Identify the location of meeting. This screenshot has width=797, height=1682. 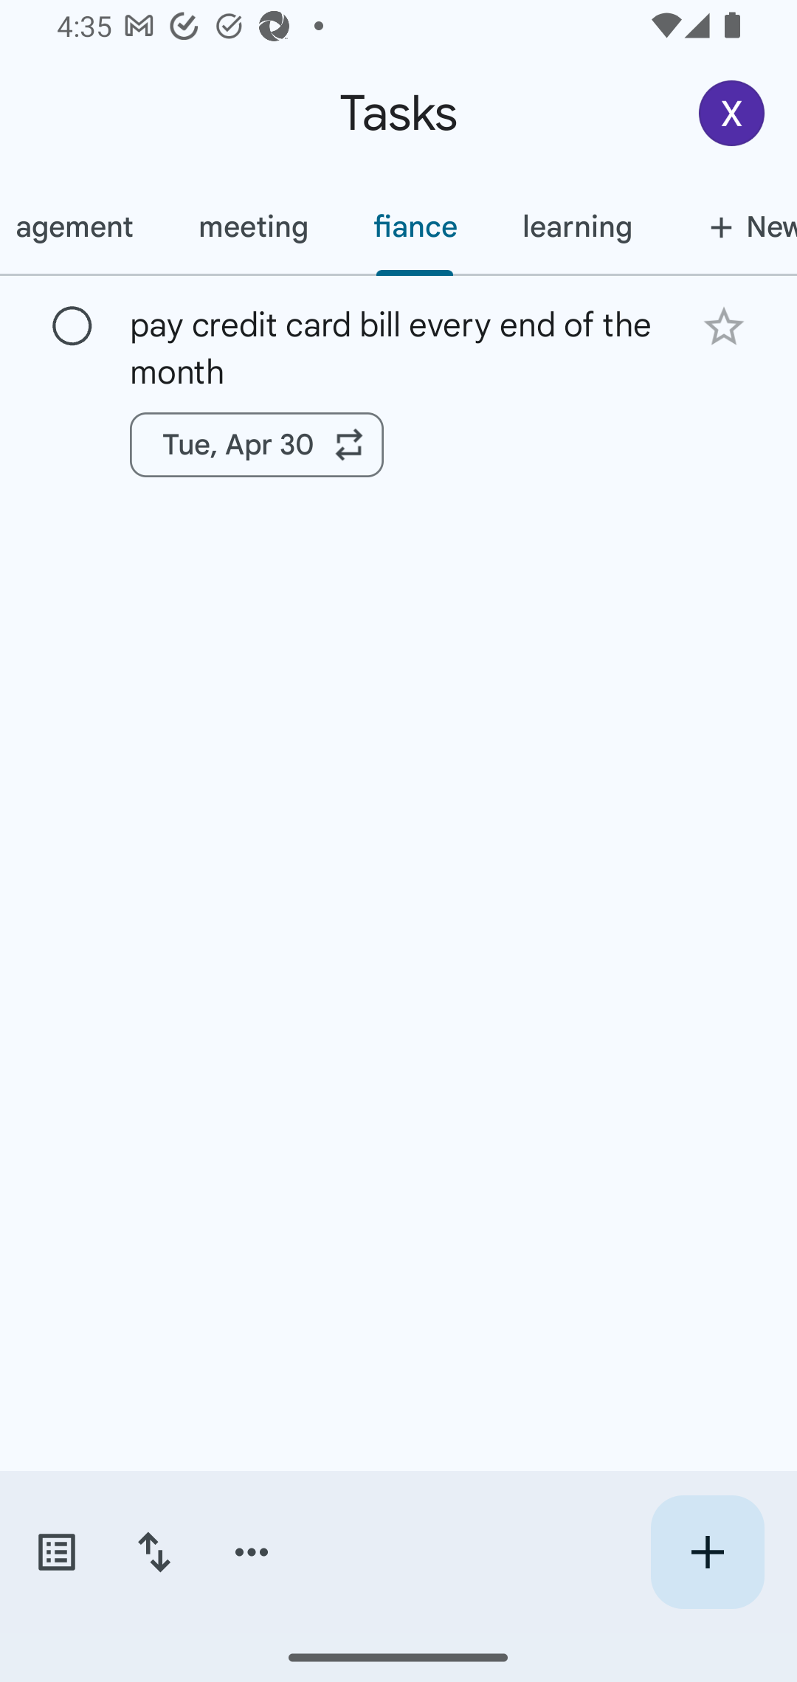
(252, 226).